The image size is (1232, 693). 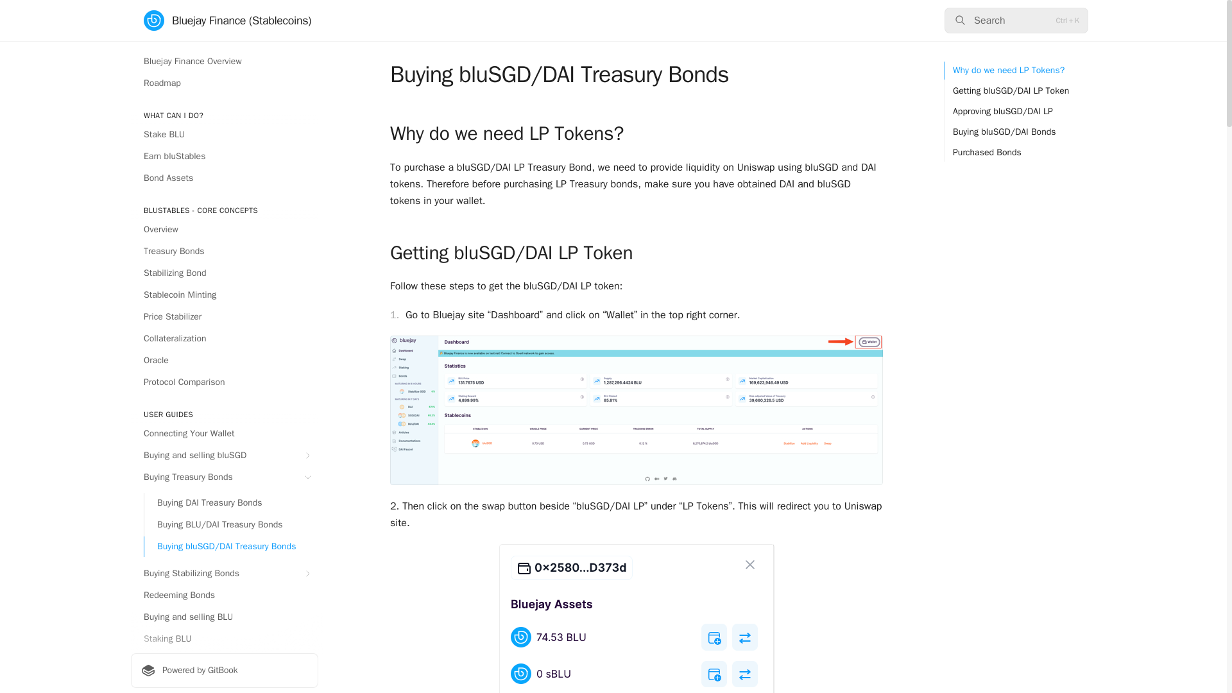 What do you see at coordinates (224, 273) in the screenshot?
I see `Stabilizing Bond` at bounding box center [224, 273].